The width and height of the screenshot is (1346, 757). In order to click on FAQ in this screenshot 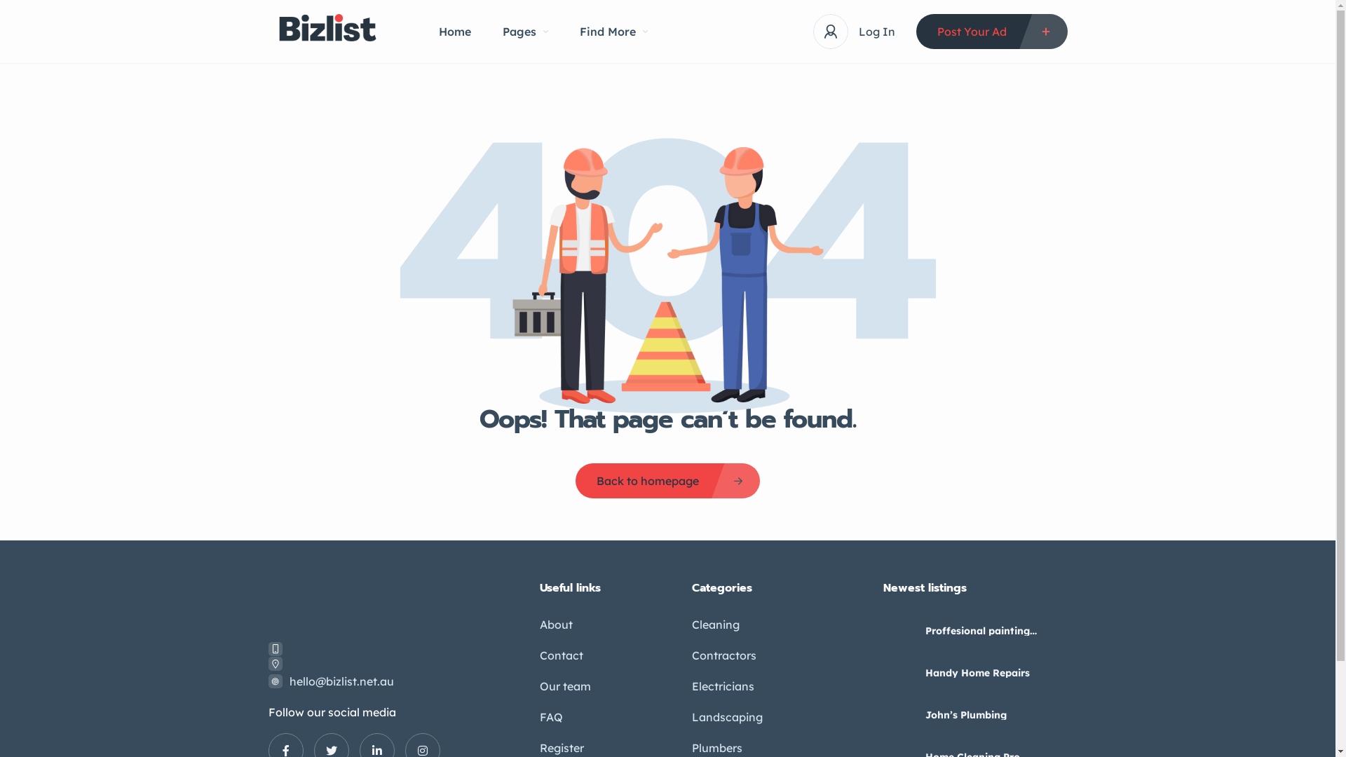, I will do `click(551, 718)`.